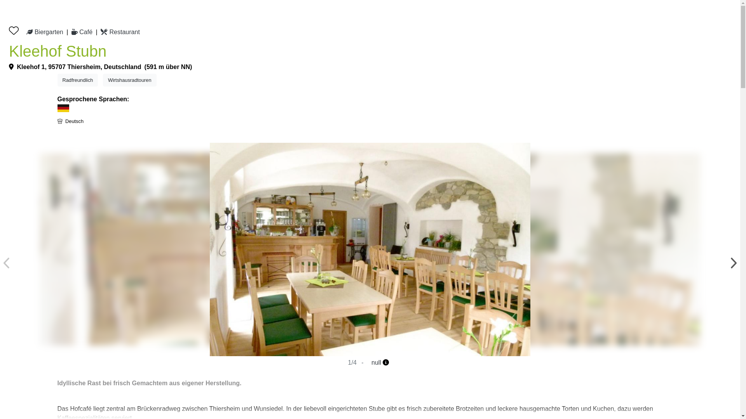  What do you see at coordinates (370, 255) in the screenshot?
I see `1/4 - null` at bounding box center [370, 255].